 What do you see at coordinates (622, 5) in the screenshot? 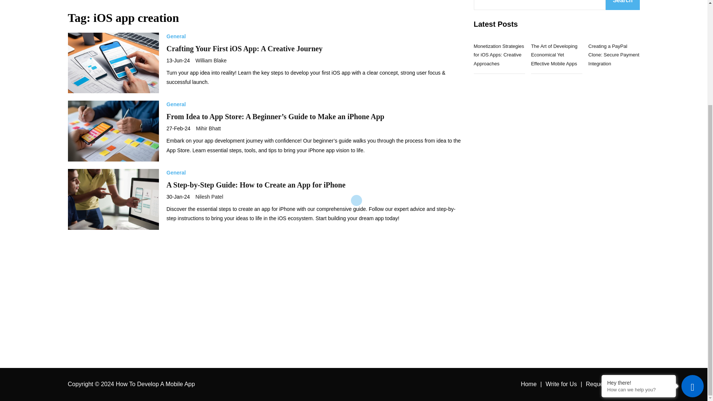
I see `Search` at bounding box center [622, 5].